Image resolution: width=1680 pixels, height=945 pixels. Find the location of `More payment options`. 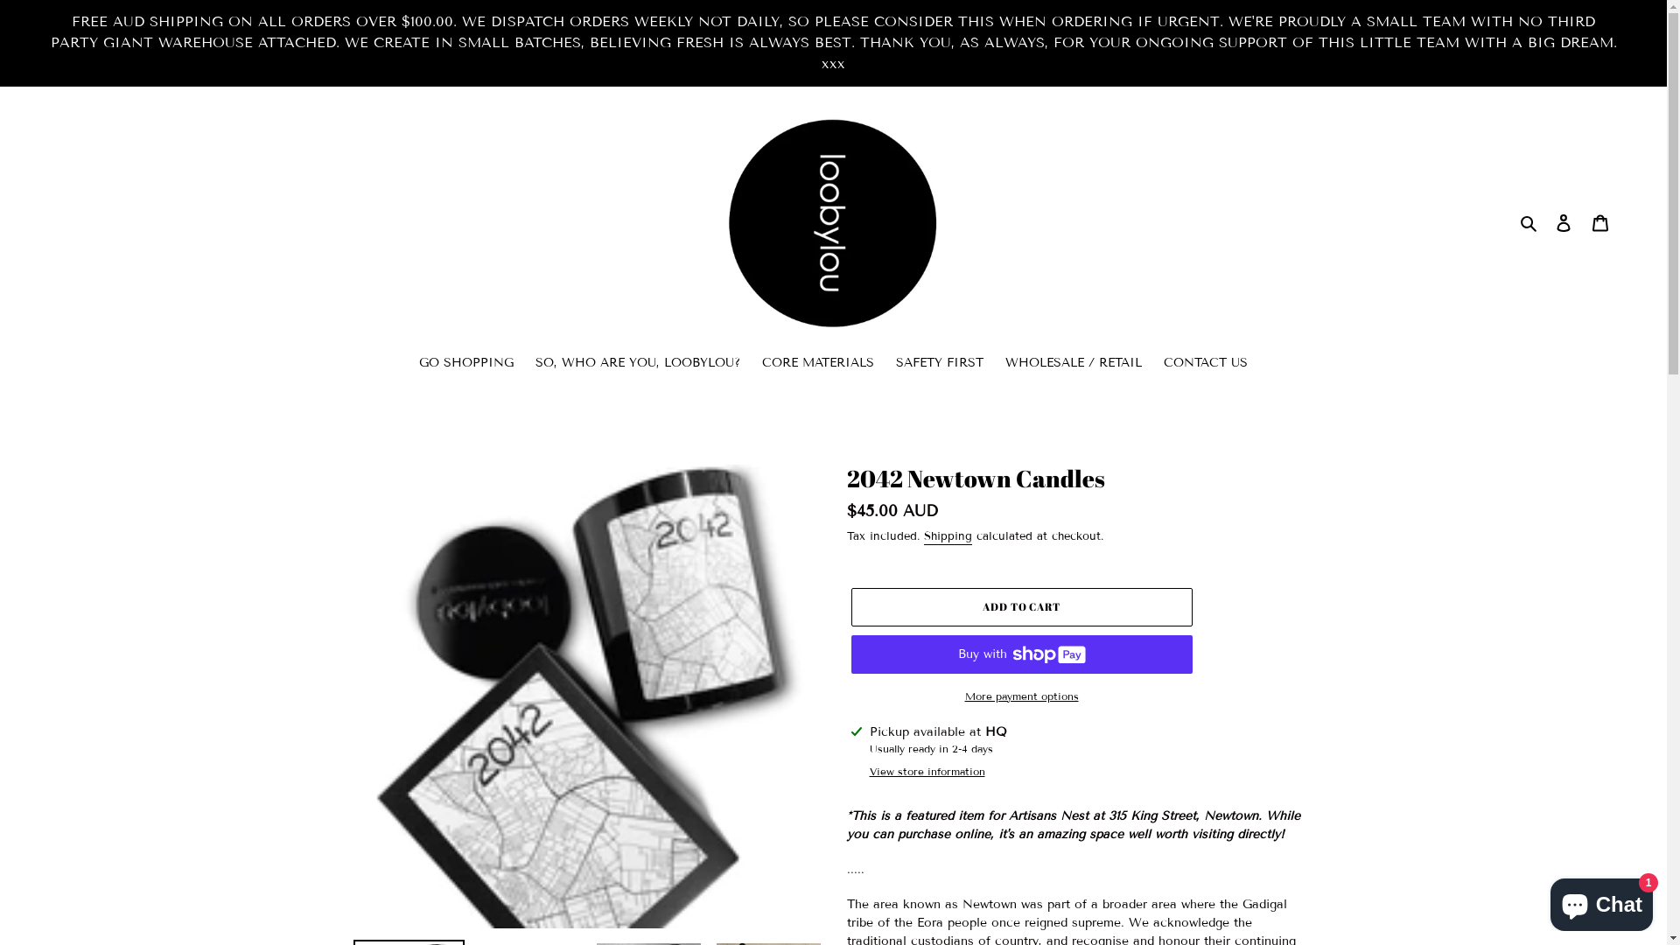

More payment options is located at coordinates (1021, 696).